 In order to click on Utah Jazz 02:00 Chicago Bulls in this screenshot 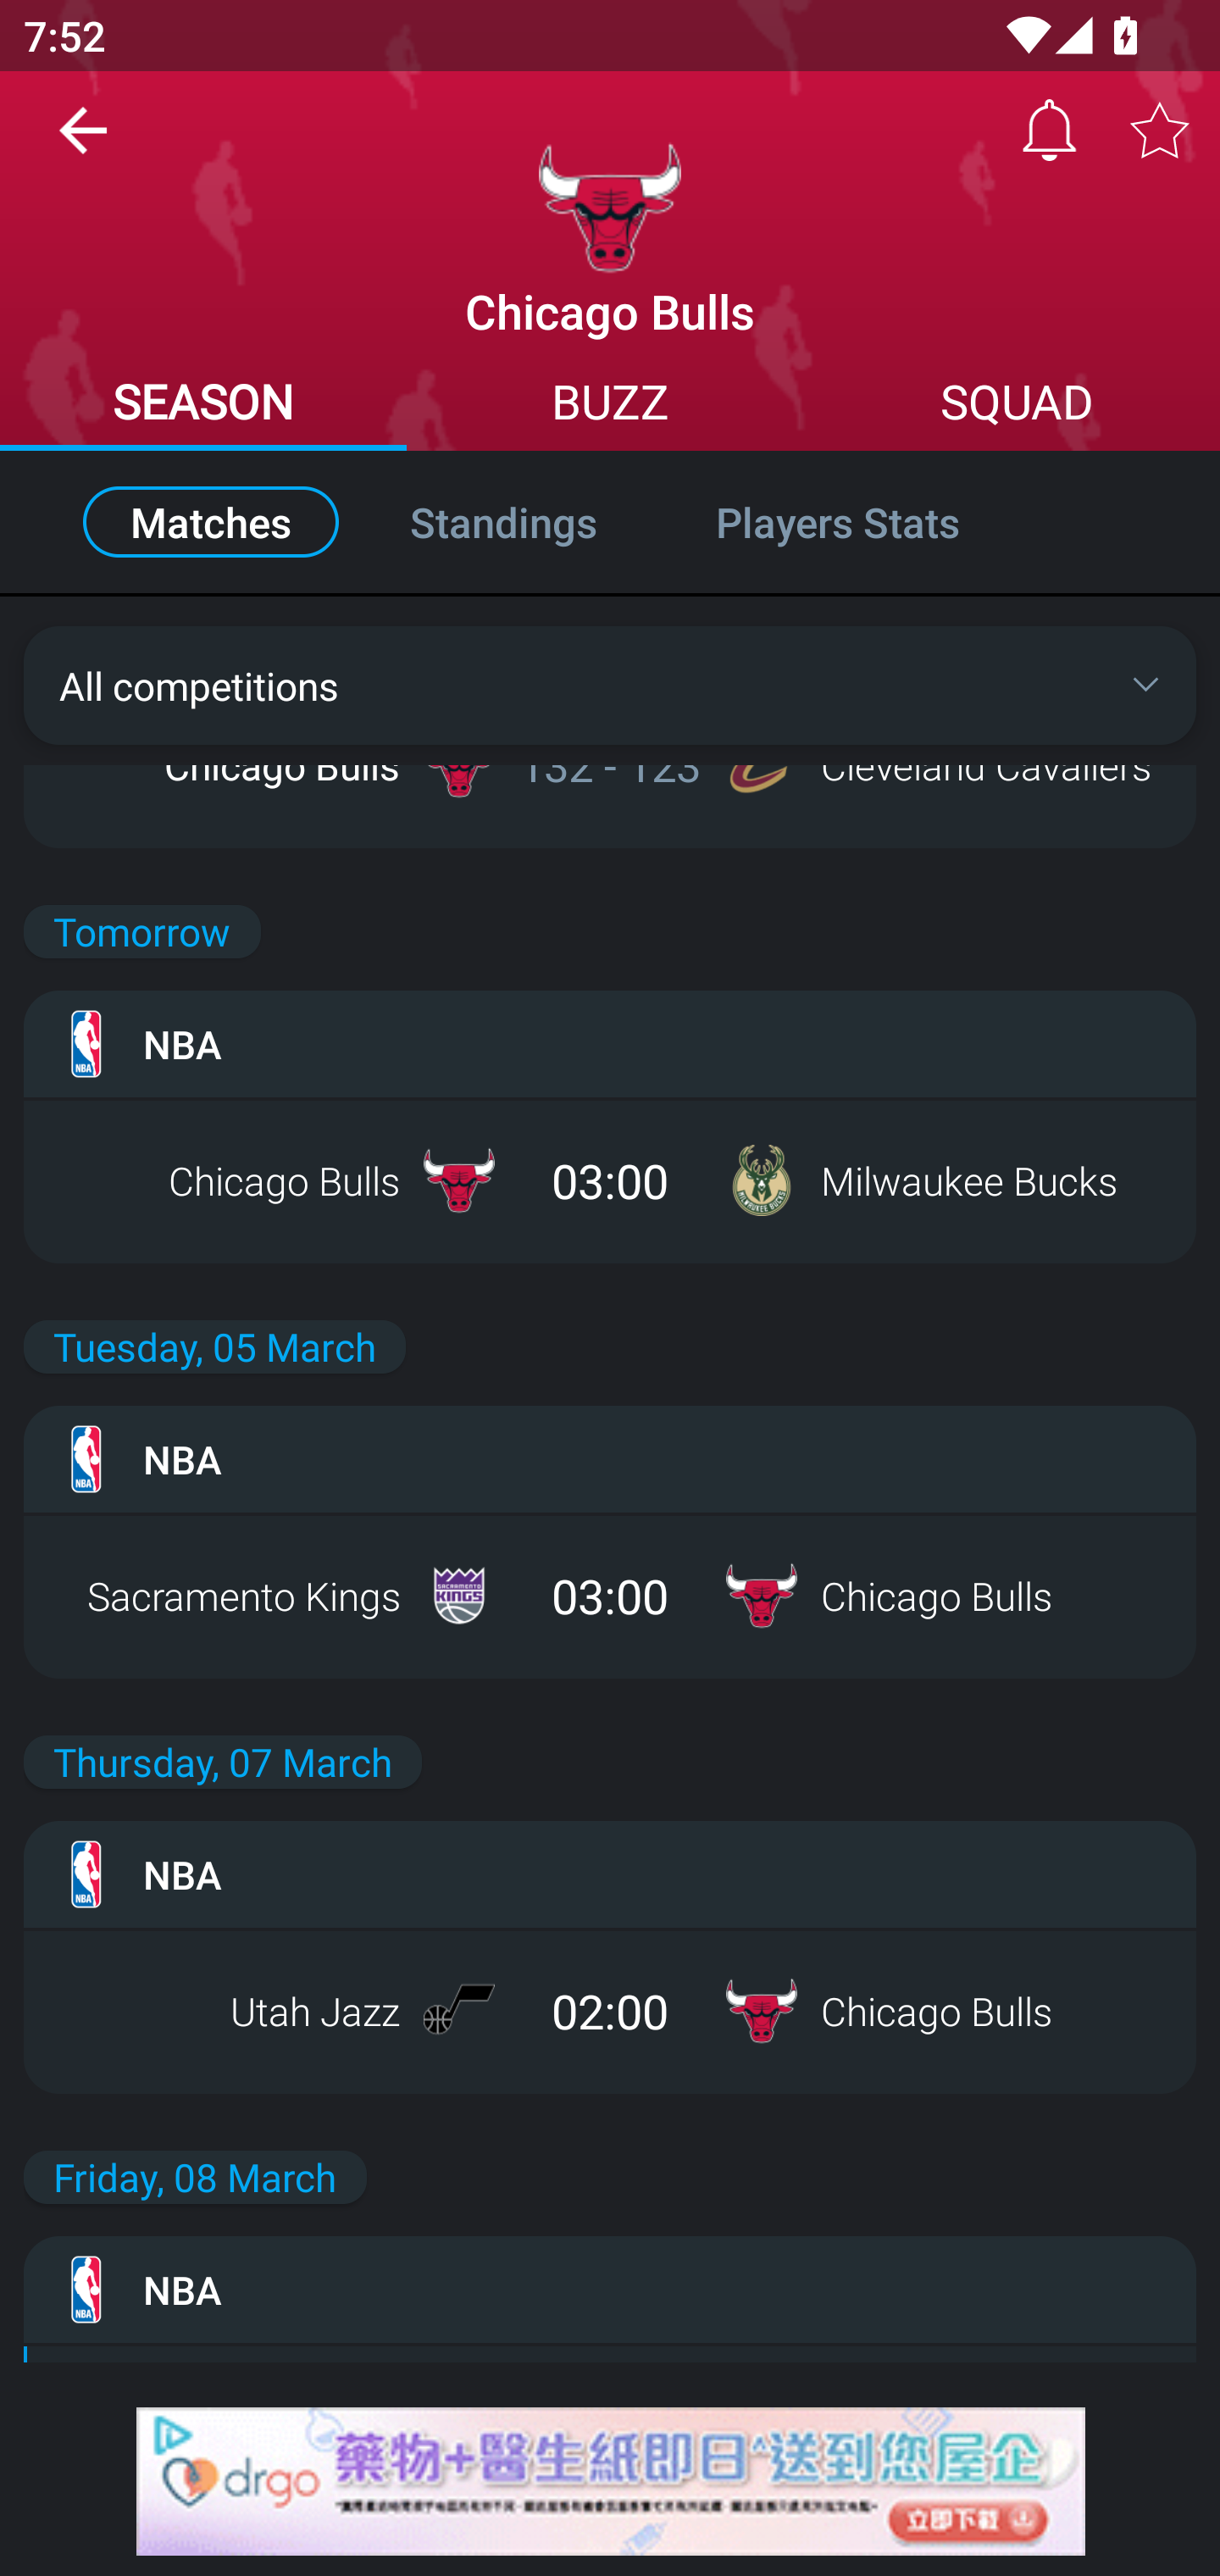, I will do `click(610, 2010)`.